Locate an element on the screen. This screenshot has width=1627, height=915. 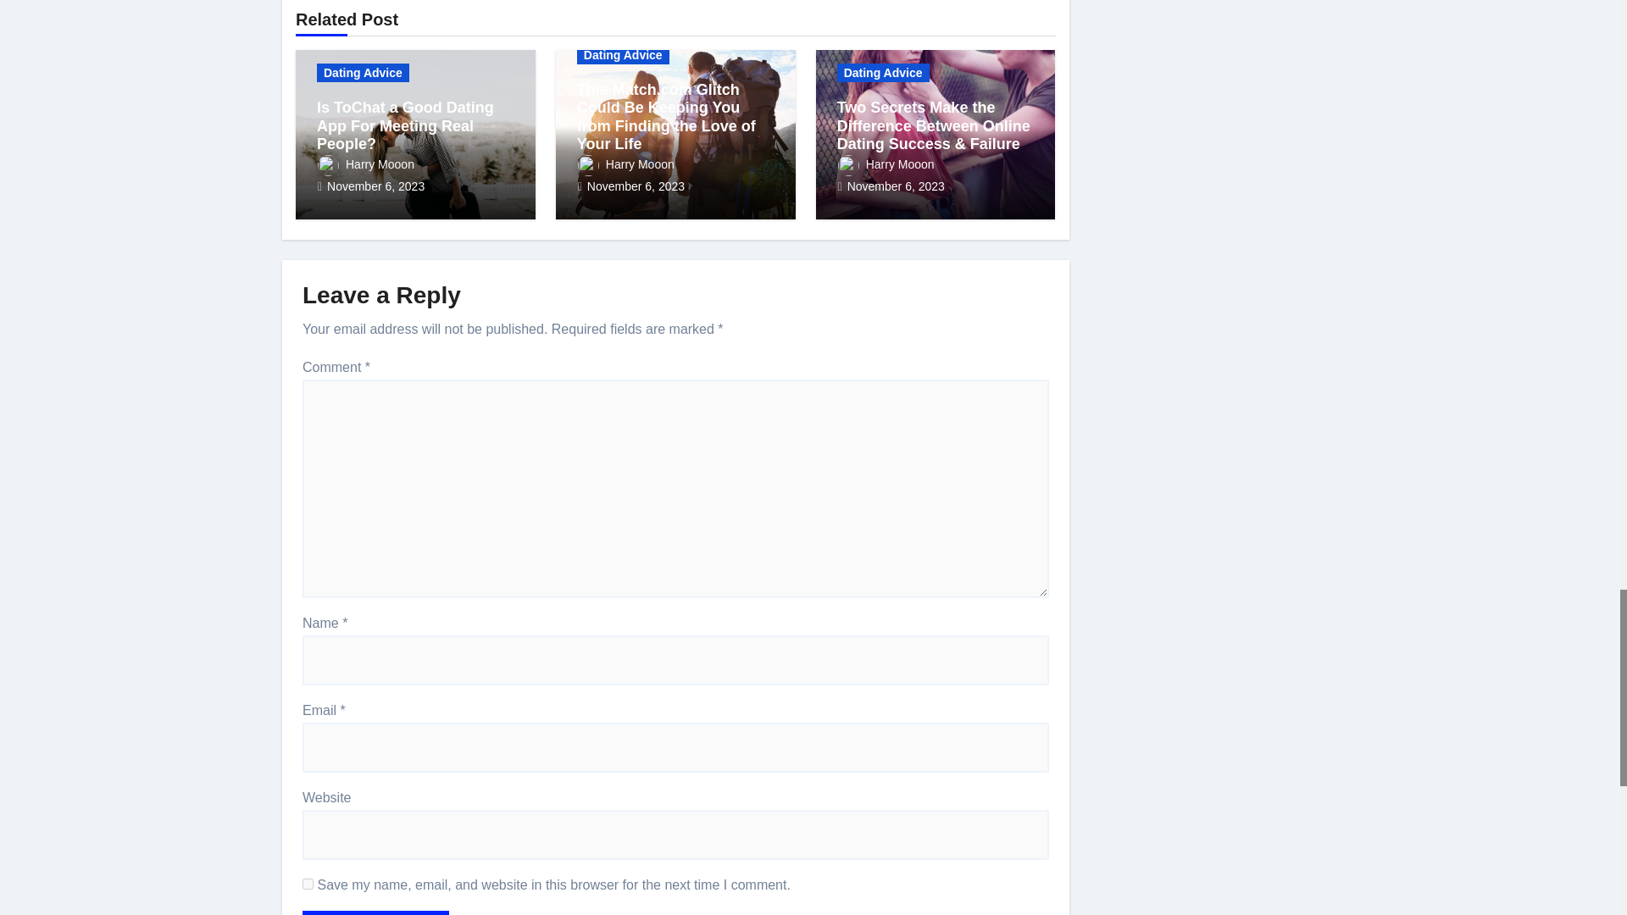
Is ToChat a Good Dating App For Meeting Real People? is located at coordinates (405, 125).